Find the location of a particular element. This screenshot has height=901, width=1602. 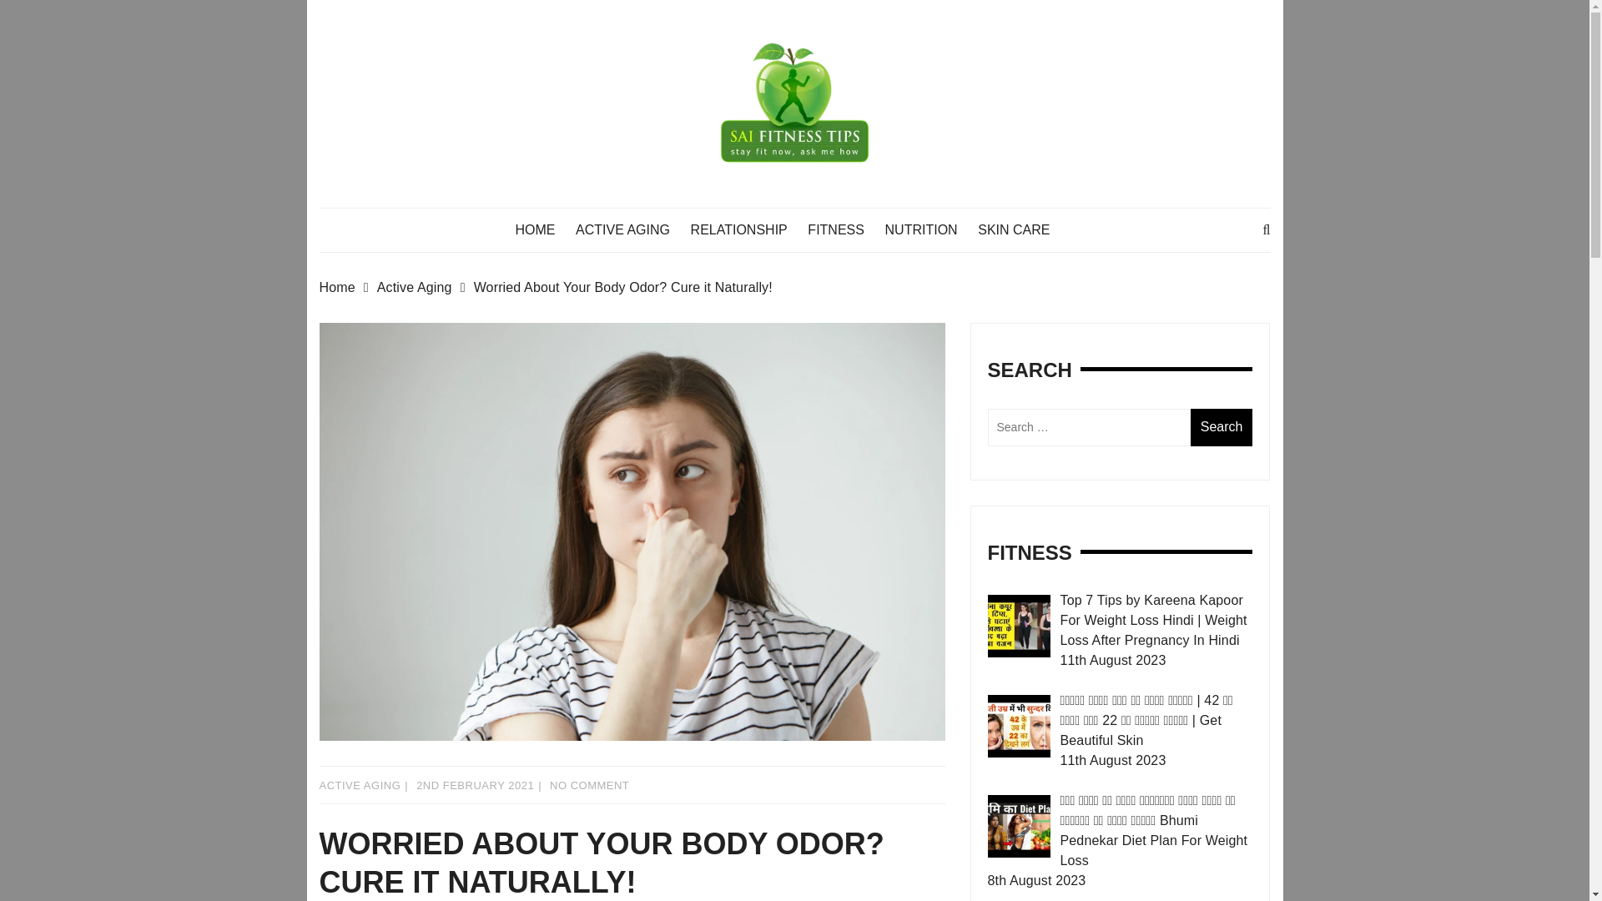

2ND FEBRUARY 2021 is located at coordinates (475, 786).